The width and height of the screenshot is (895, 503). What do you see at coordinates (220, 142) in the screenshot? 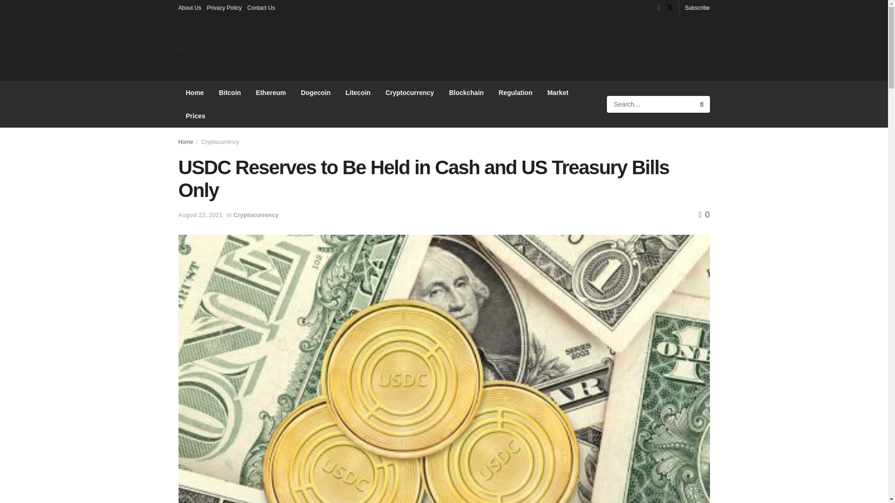
I see `Cryptocurrency` at bounding box center [220, 142].